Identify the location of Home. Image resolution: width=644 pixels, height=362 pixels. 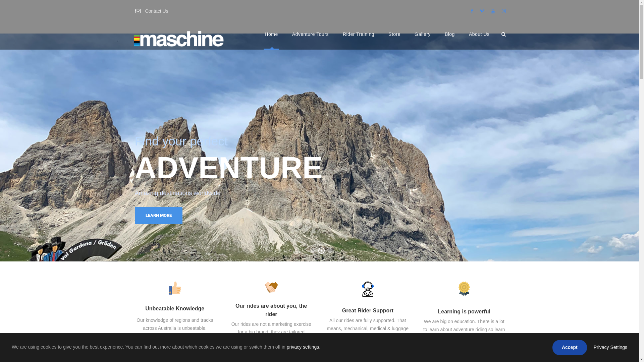
(271, 40).